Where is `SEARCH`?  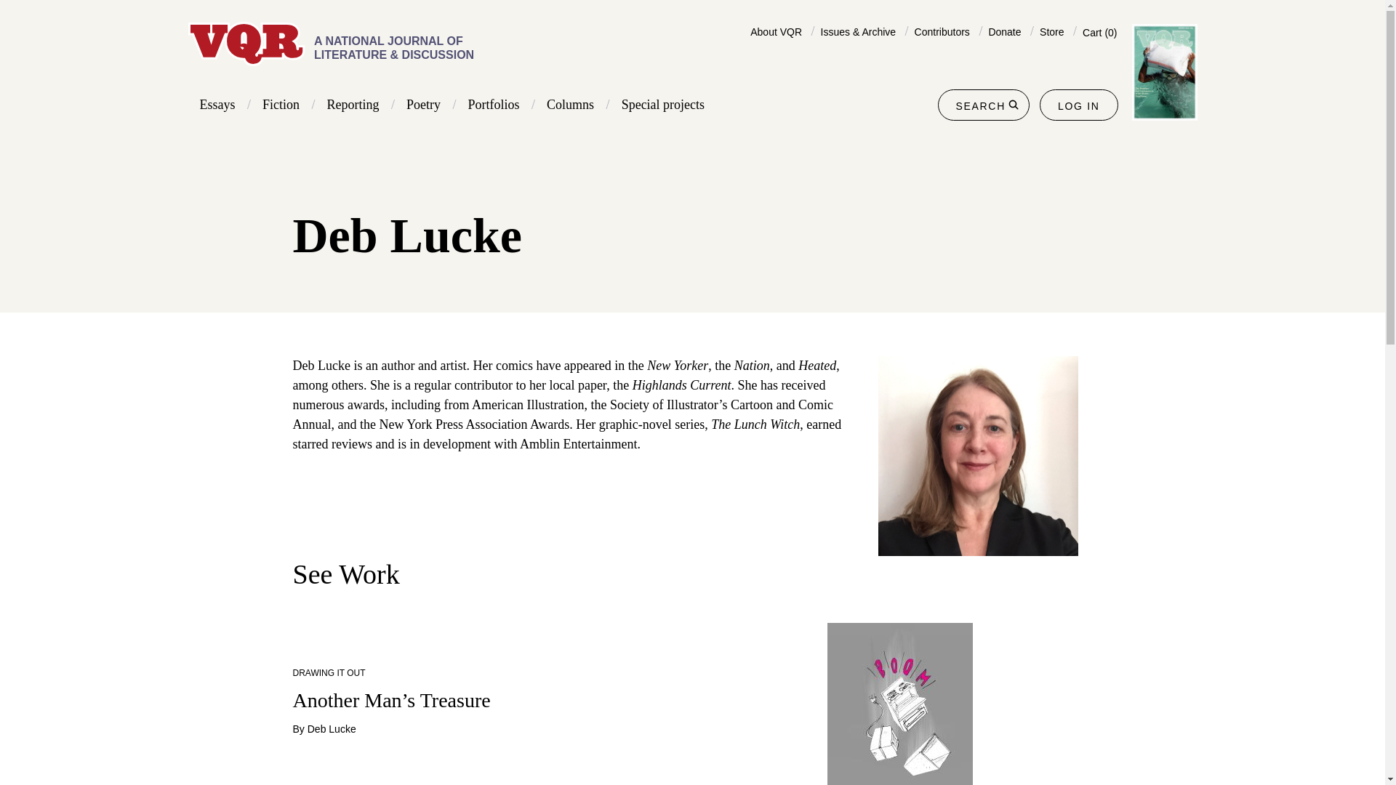 SEARCH is located at coordinates (983, 105).